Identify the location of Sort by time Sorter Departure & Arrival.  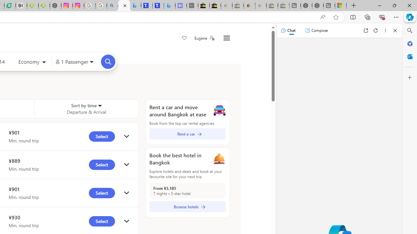
(86, 109).